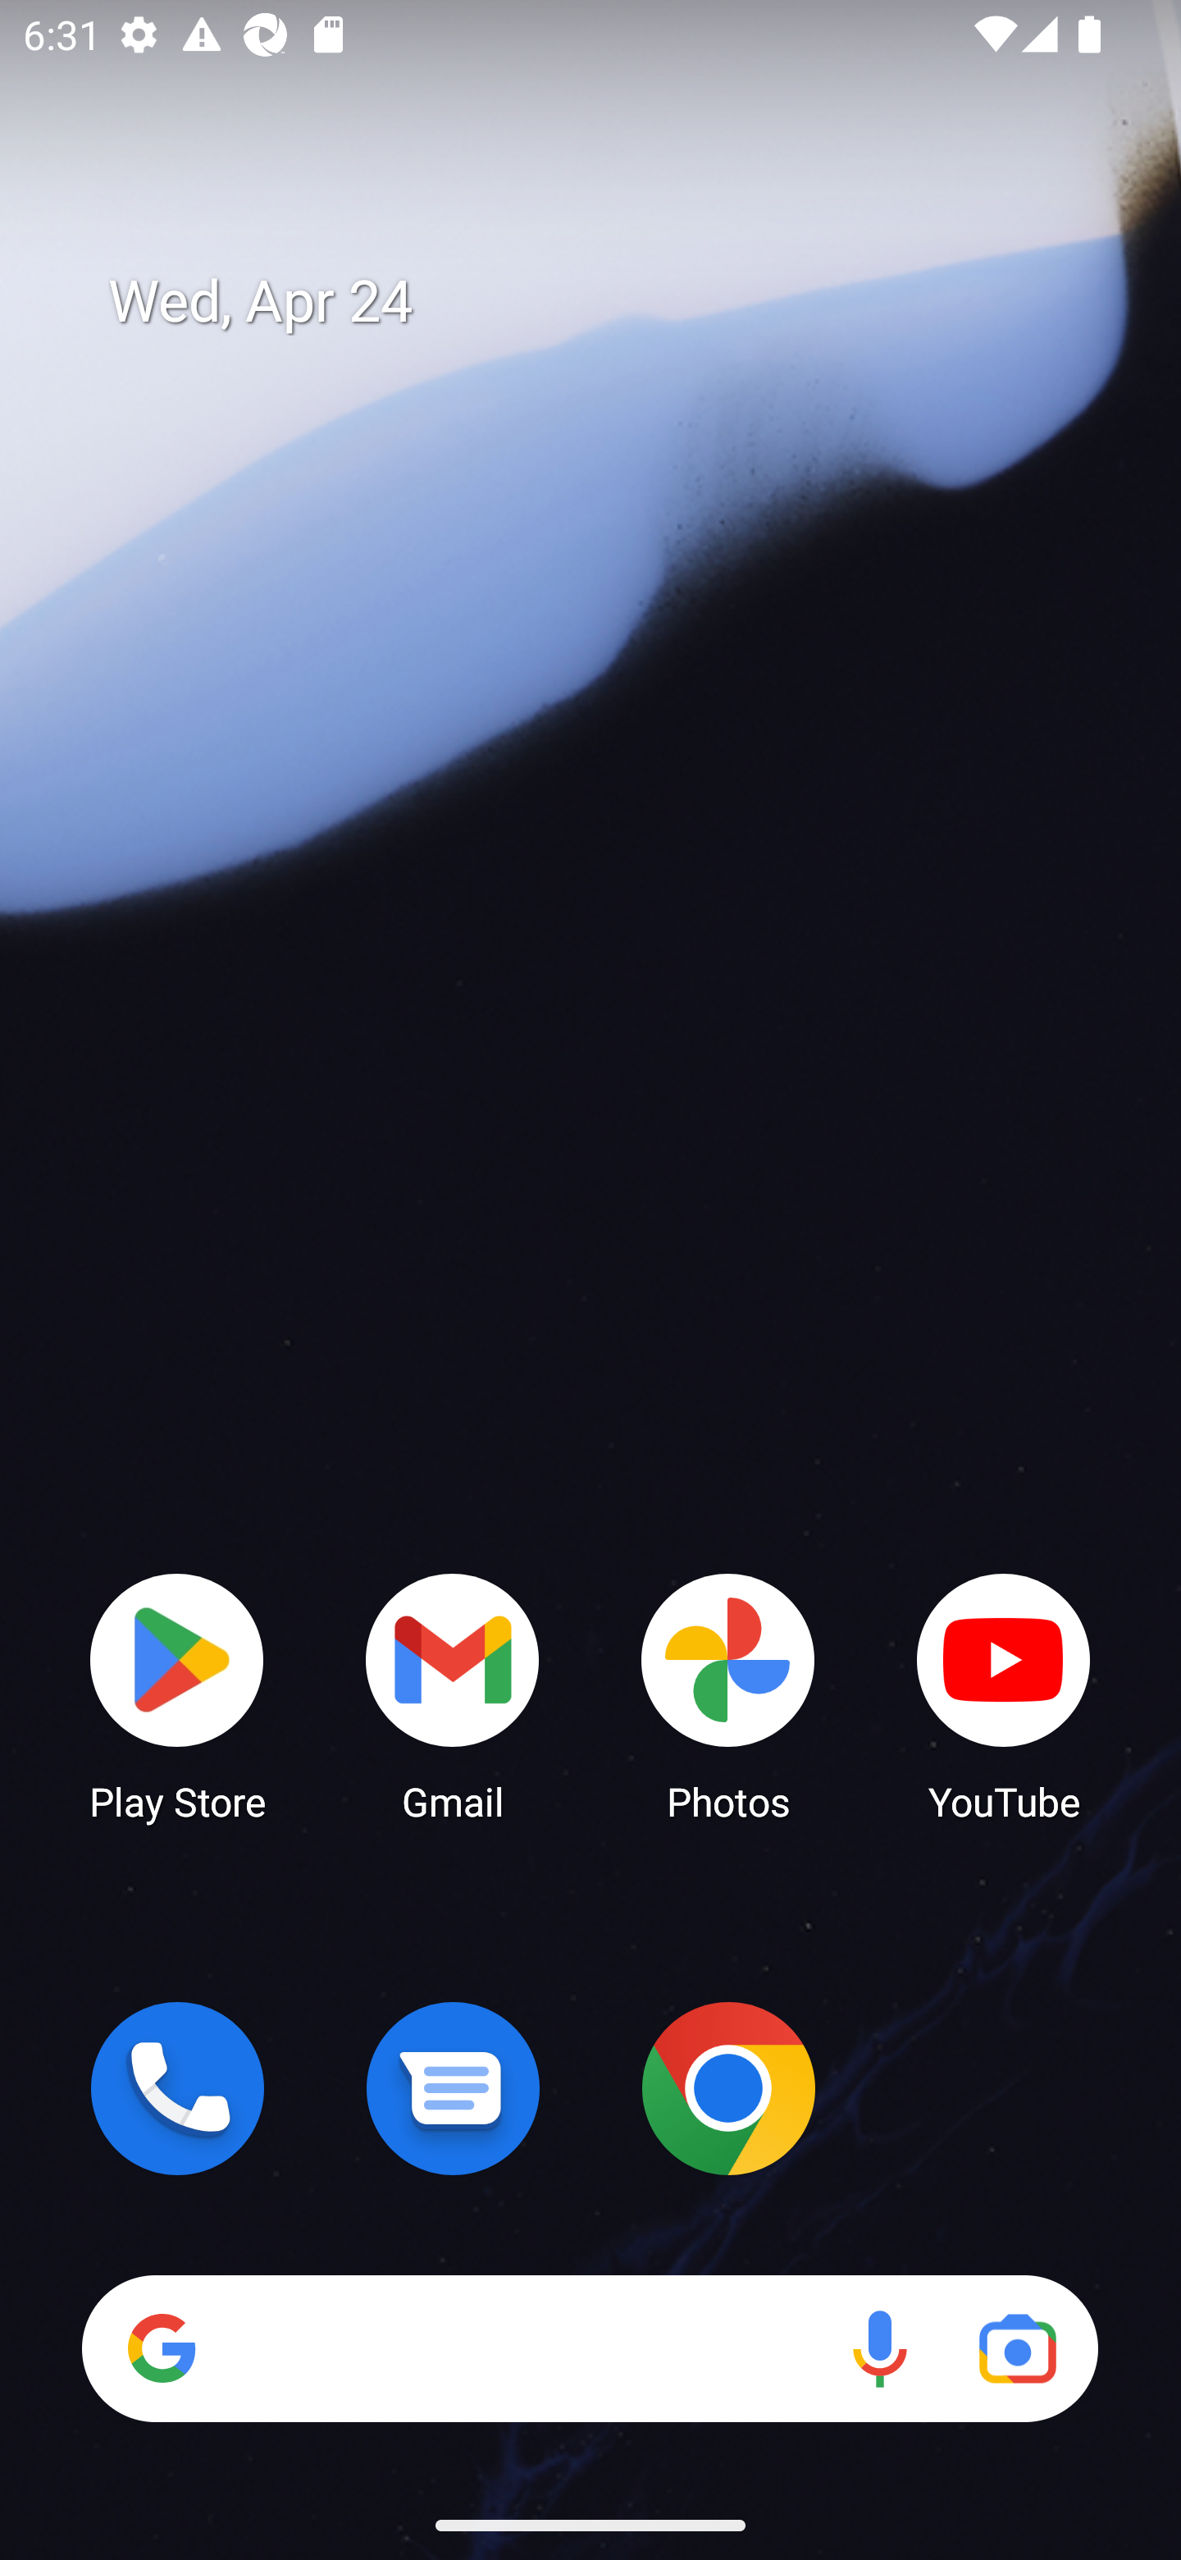 This screenshot has height=2560, width=1181. What do you see at coordinates (728, 1695) in the screenshot?
I see `Photos` at bounding box center [728, 1695].